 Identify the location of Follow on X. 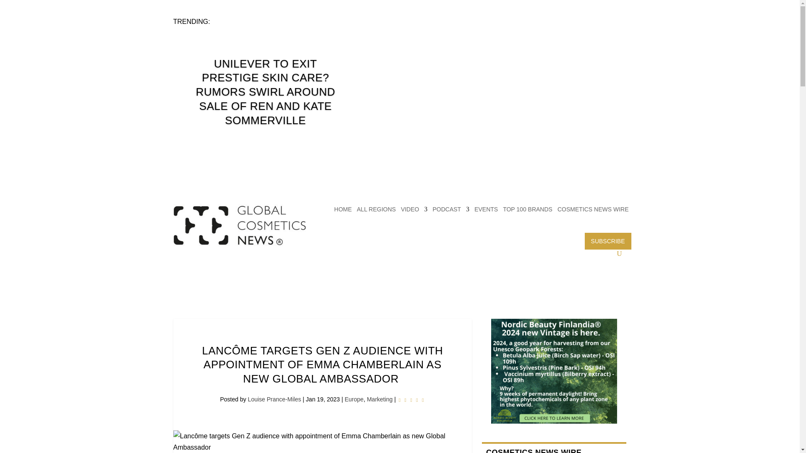
(569, 23).